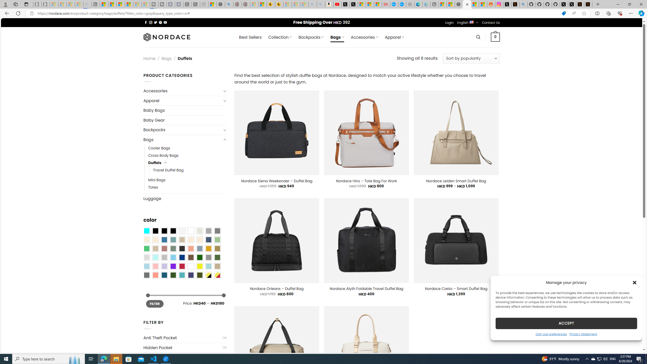 This screenshot has width=647, height=364. What do you see at coordinates (155, 163) in the screenshot?
I see `Duffels` at bounding box center [155, 163].